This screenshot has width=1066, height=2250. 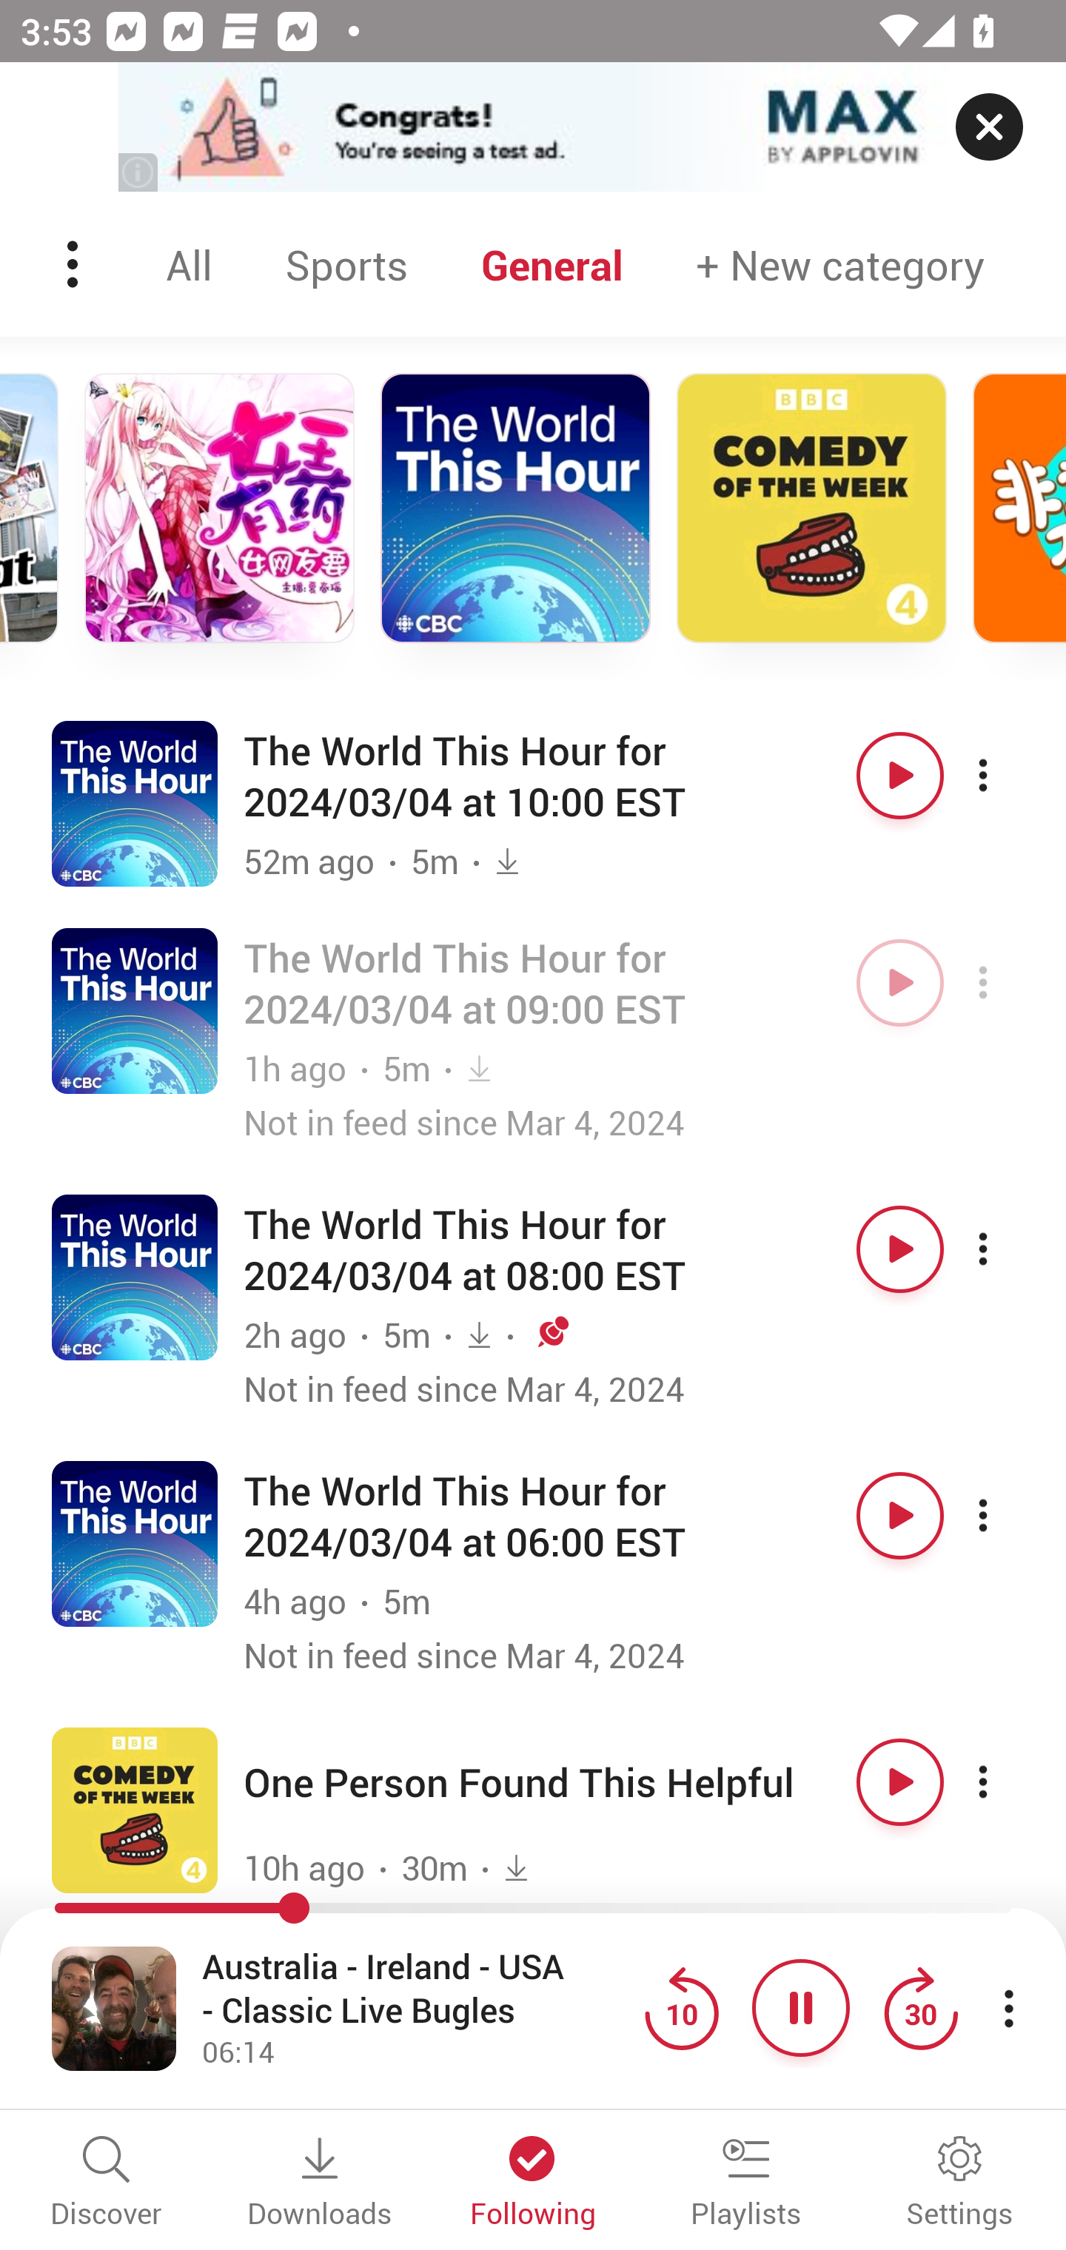 I want to click on 女王有药丨爆笑脱口秀, so click(x=219, y=508).